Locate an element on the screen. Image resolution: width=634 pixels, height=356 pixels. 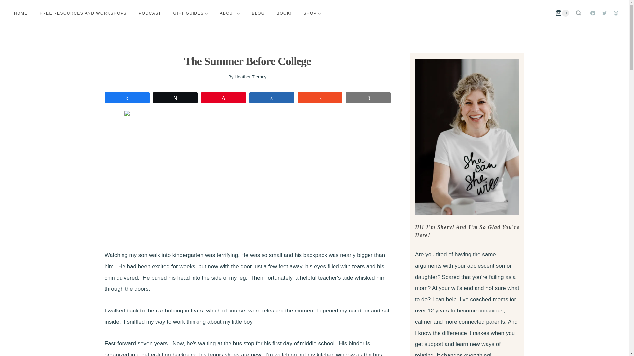
SHOP is located at coordinates (312, 13).